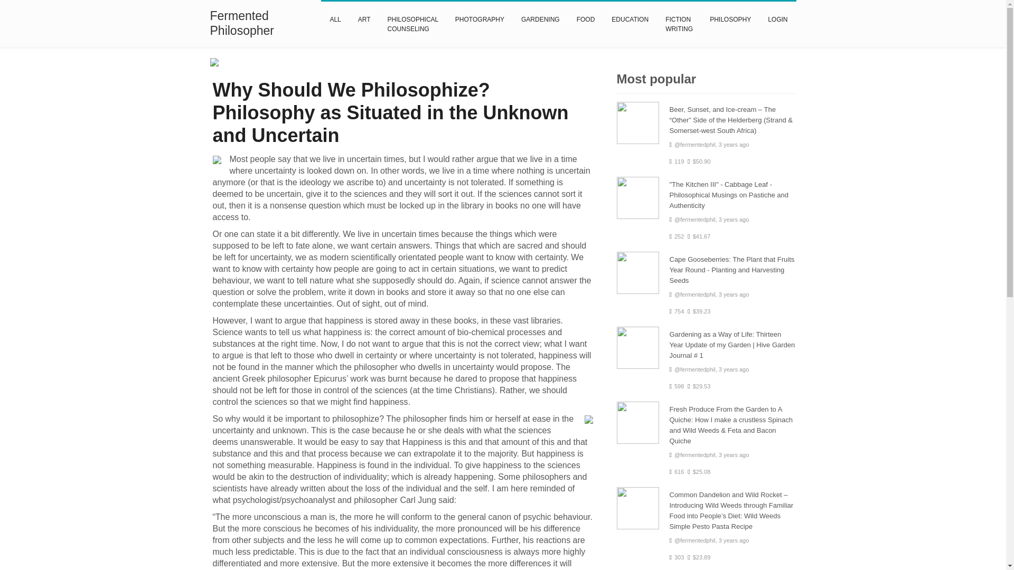  I want to click on FOOD, so click(585, 19).